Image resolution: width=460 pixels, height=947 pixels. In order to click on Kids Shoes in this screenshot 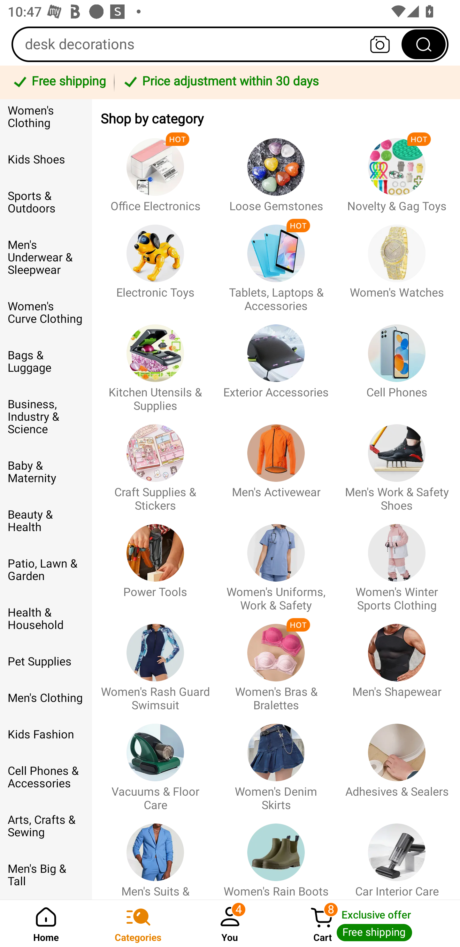, I will do `click(46, 159)`.